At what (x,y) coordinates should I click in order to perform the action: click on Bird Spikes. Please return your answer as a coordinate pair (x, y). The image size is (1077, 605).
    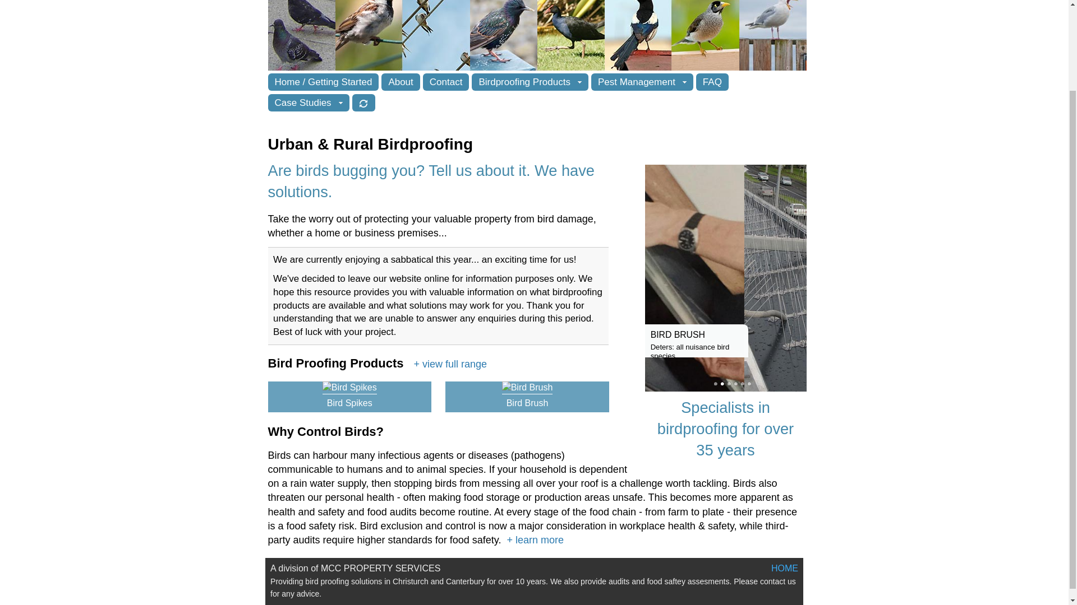
    Looking at the image, I should click on (716, 384).